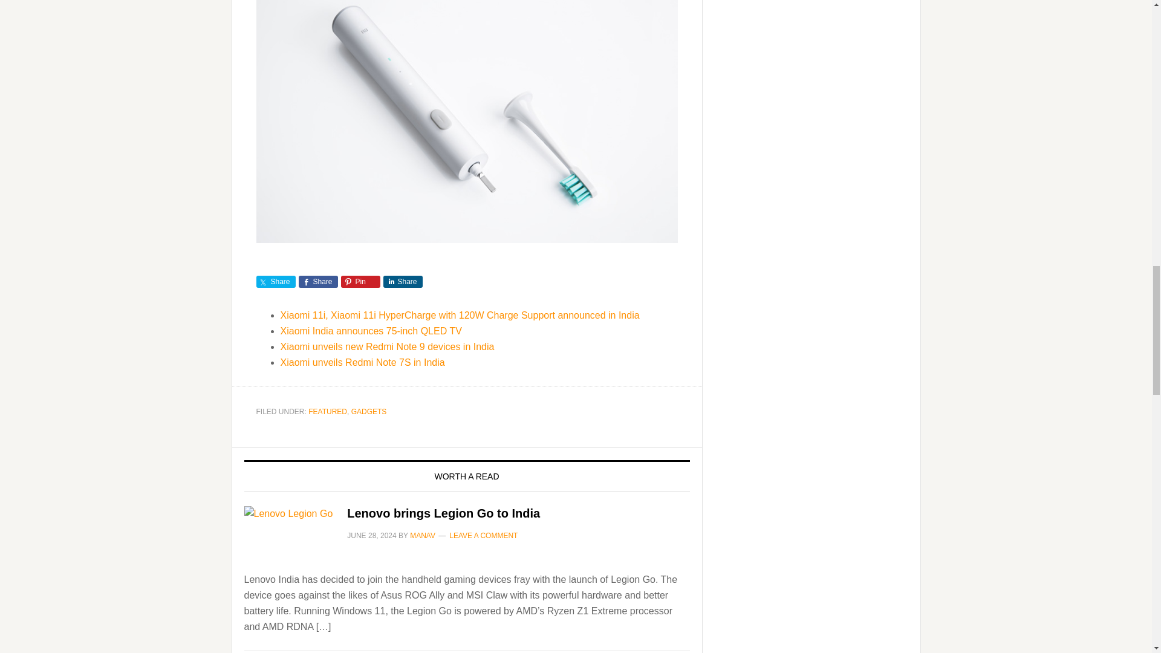 The width and height of the screenshot is (1161, 653). I want to click on FEATURED, so click(328, 411).